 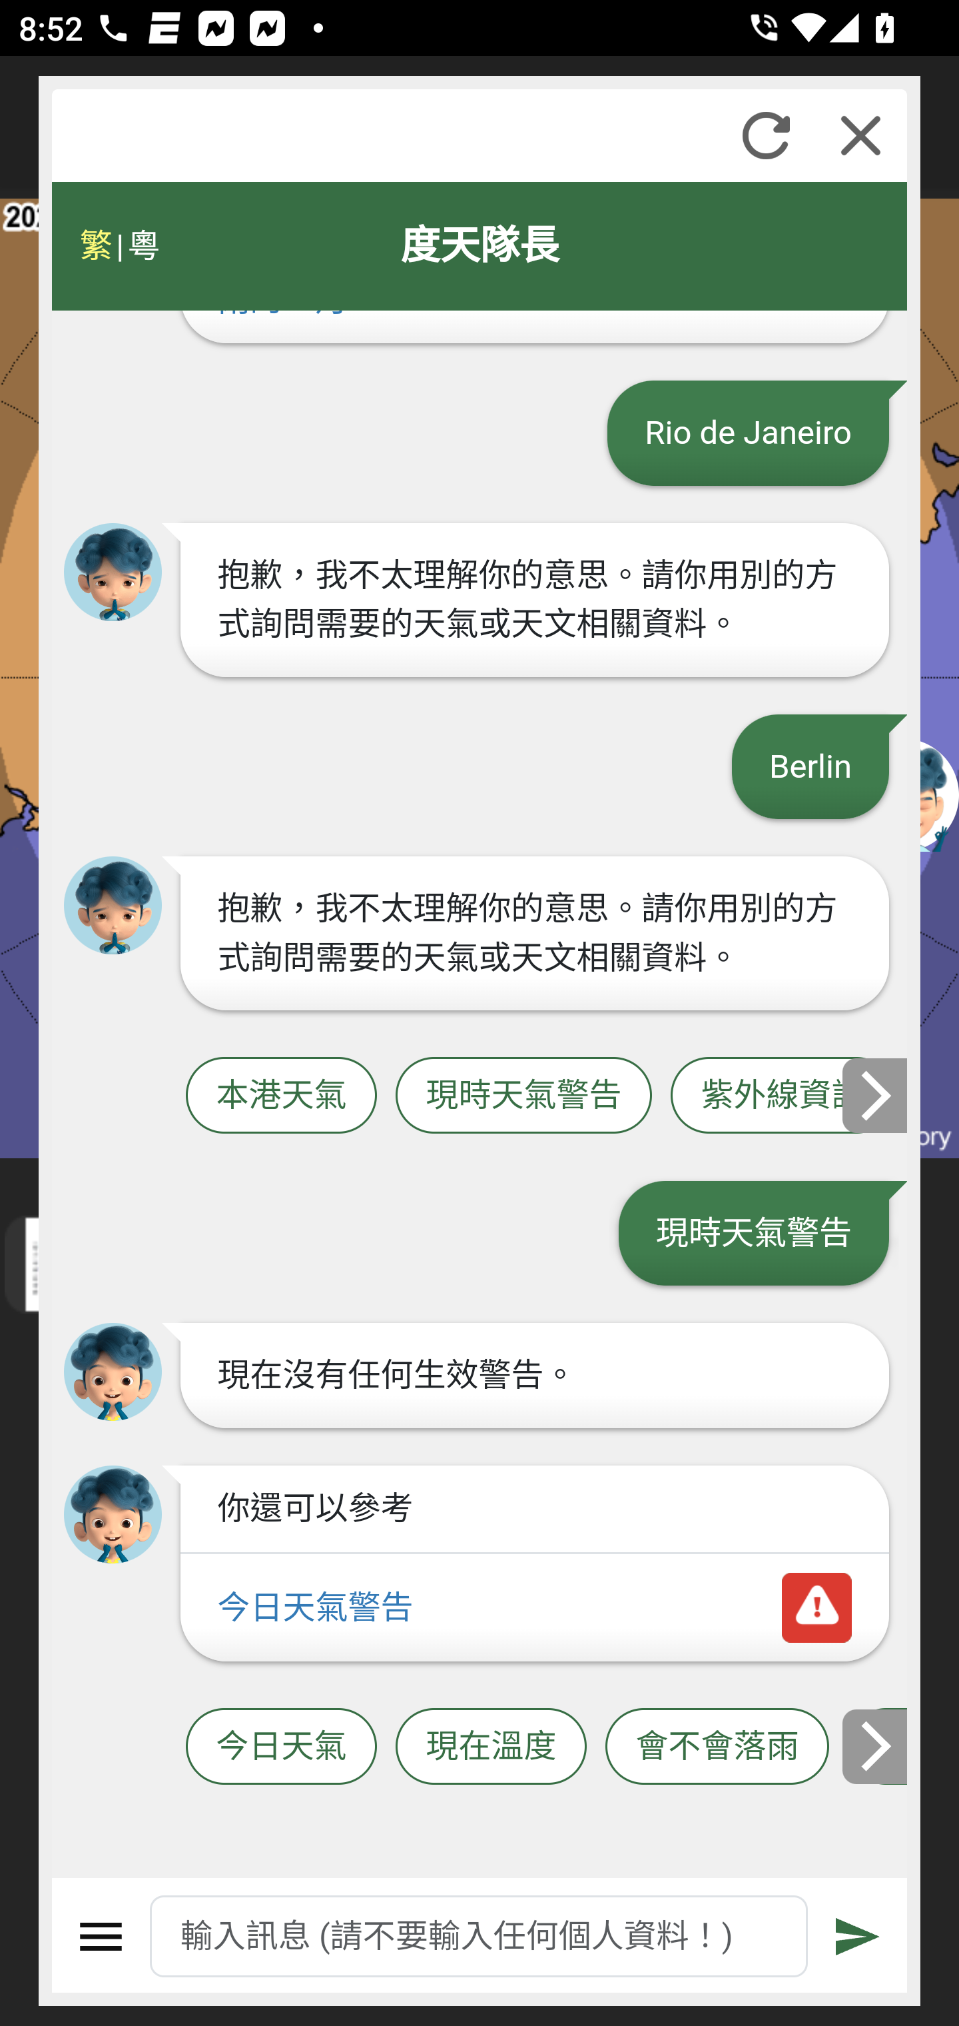 What do you see at coordinates (281, 1747) in the screenshot?
I see `今日天氣` at bounding box center [281, 1747].